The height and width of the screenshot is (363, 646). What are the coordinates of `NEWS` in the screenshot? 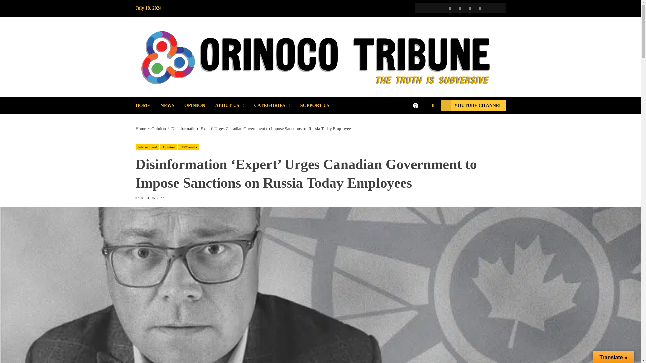 It's located at (172, 106).